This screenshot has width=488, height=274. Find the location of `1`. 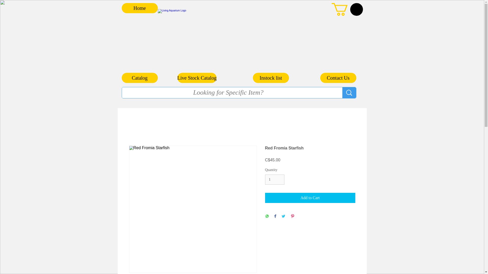

1 is located at coordinates (274, 180).